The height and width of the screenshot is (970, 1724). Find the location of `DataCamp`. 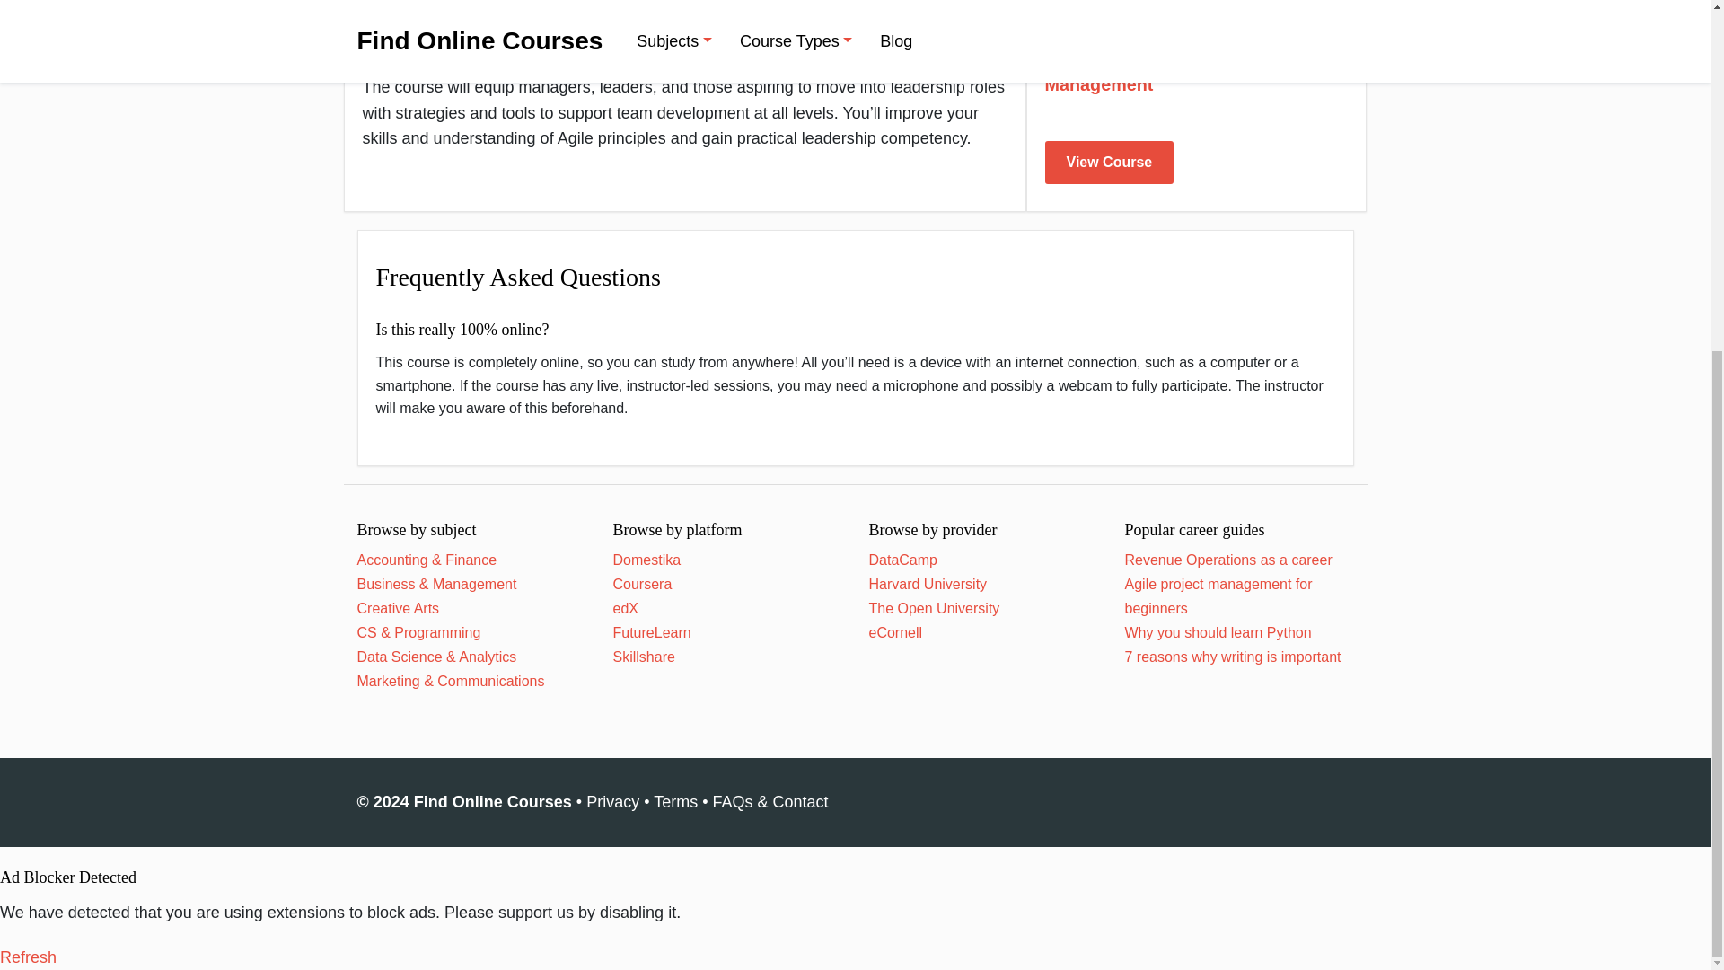

DataCamp is located at coordinates (903, 559).